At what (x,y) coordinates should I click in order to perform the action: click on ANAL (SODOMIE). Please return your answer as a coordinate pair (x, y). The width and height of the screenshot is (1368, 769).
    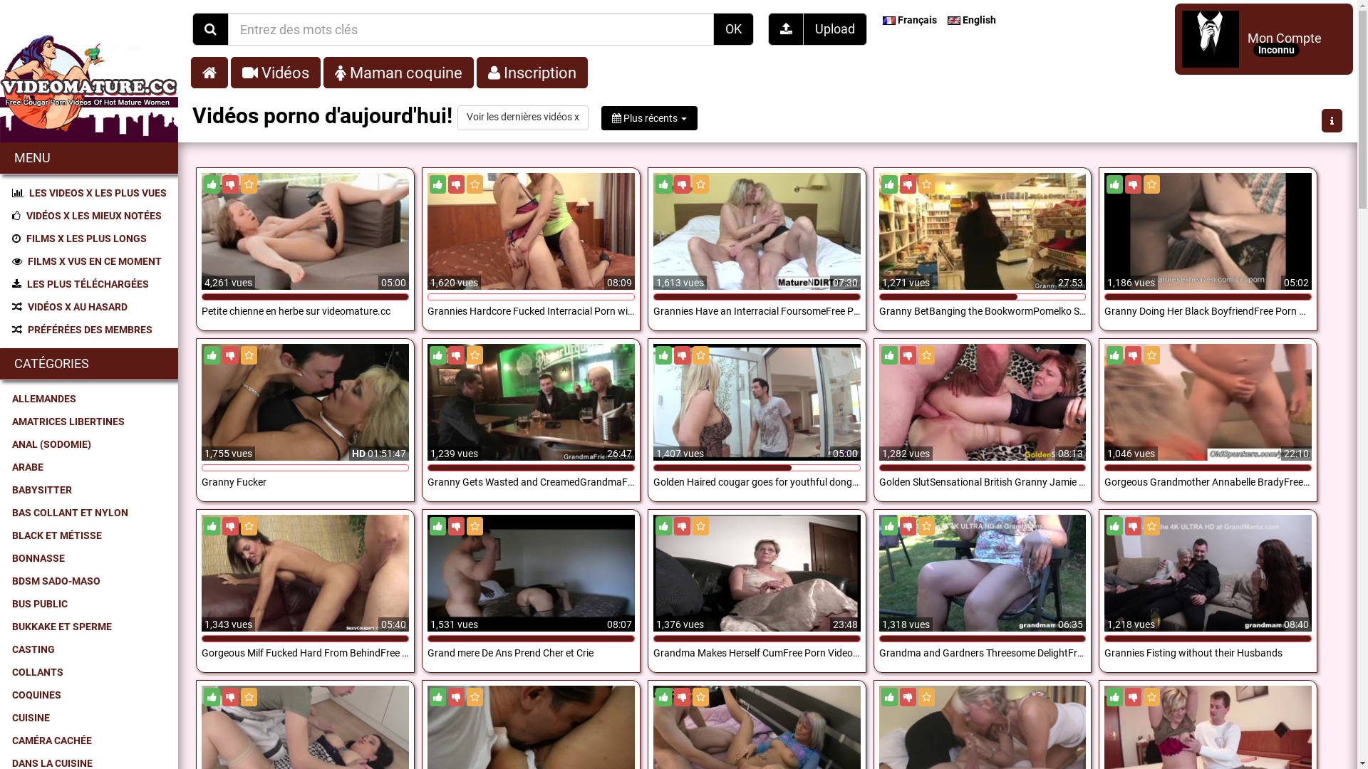
    Looking at the image, I should click on (90, 444).